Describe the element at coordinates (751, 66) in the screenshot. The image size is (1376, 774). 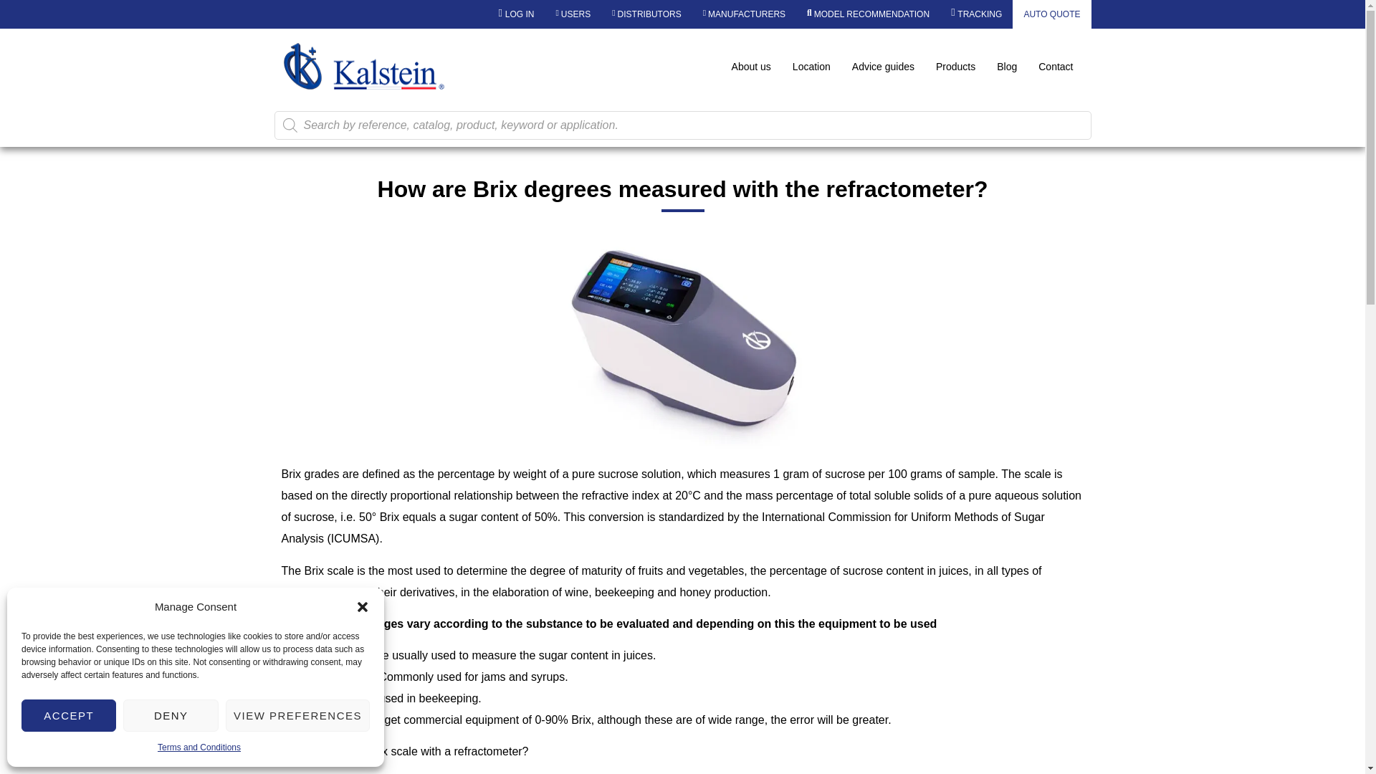
I see `About us` at that location.